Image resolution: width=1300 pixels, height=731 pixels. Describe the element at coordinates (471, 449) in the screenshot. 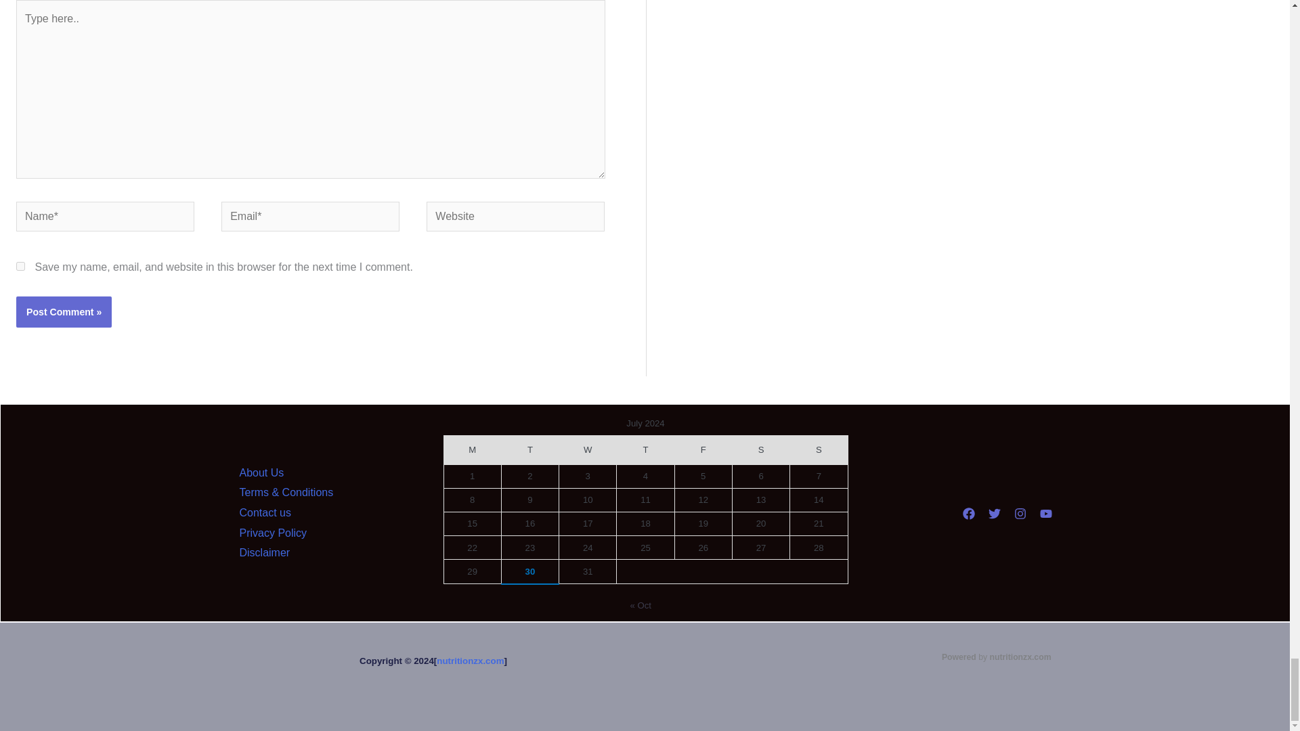

I see `Monday` at that location.